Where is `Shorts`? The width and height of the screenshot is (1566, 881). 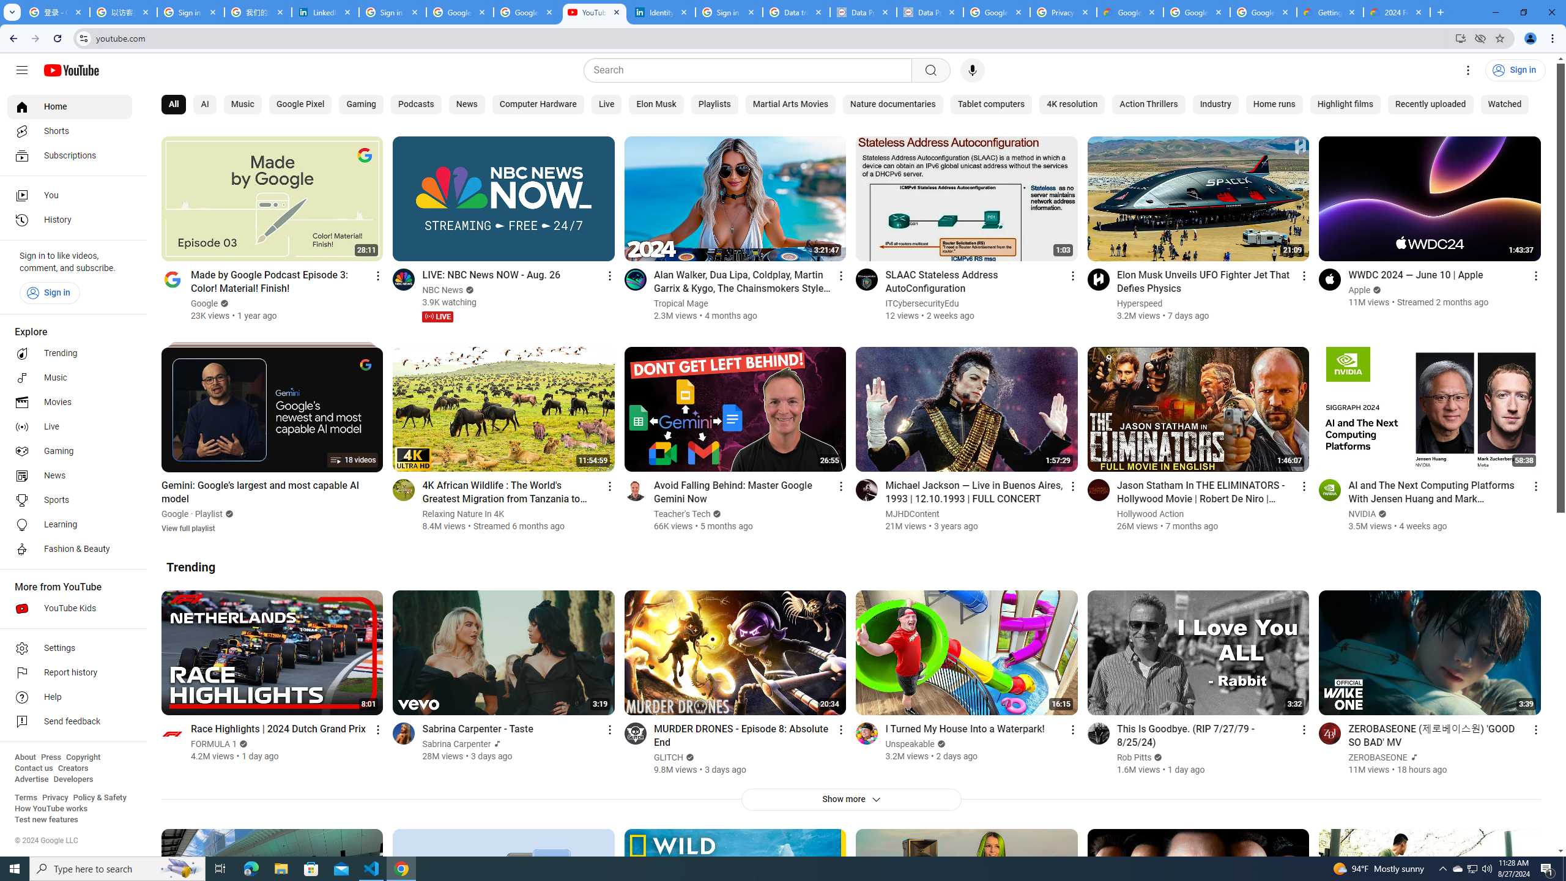 Shorts is located at coordinates (70, 131).